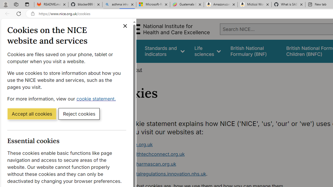  Describe the element at coordinates (208, 51) in the screenshot. I see `Life sciences` at that location.